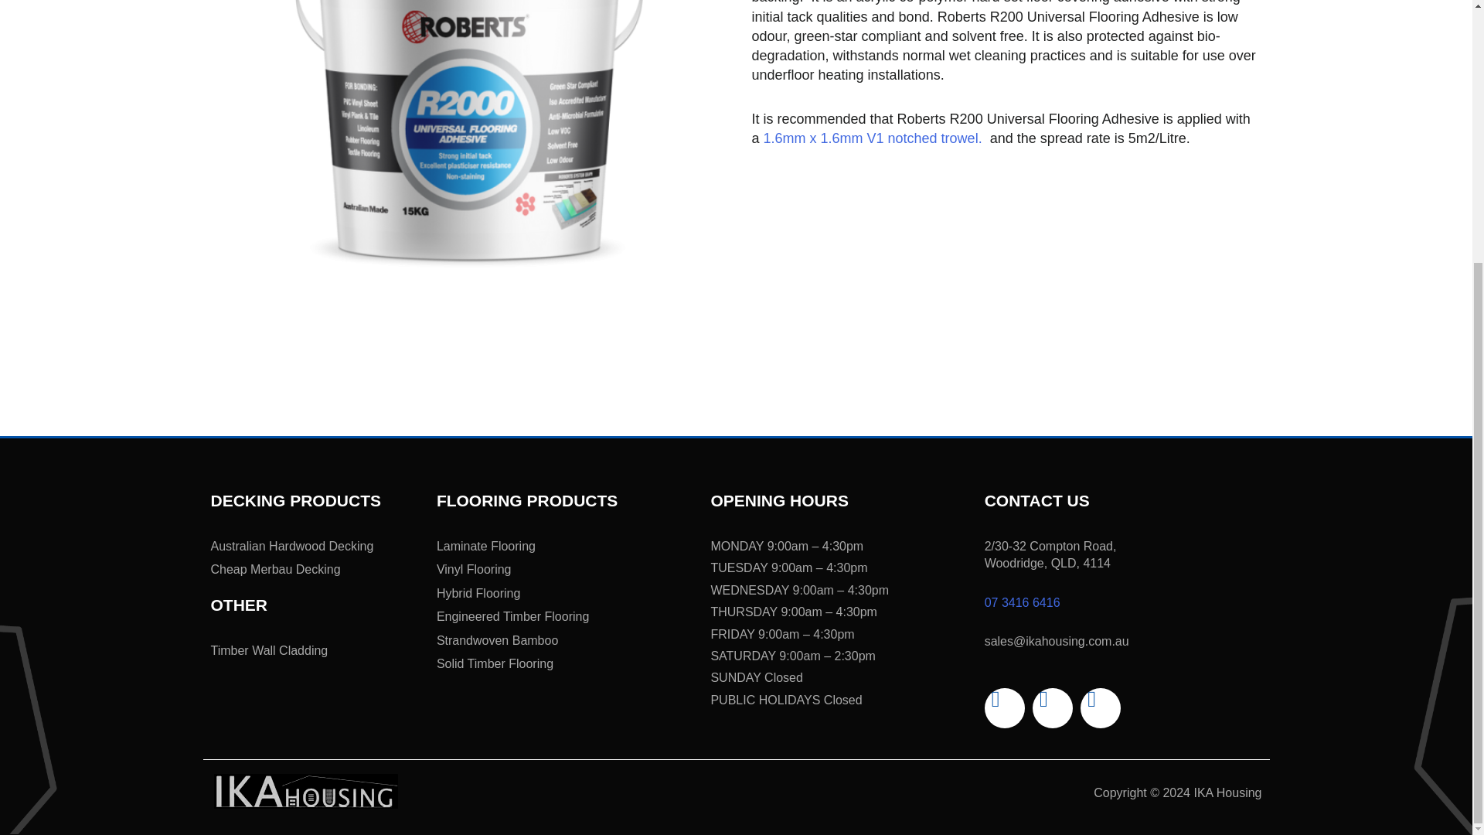  I want to click on Strandwoven Bamboo, so click(566, 640).